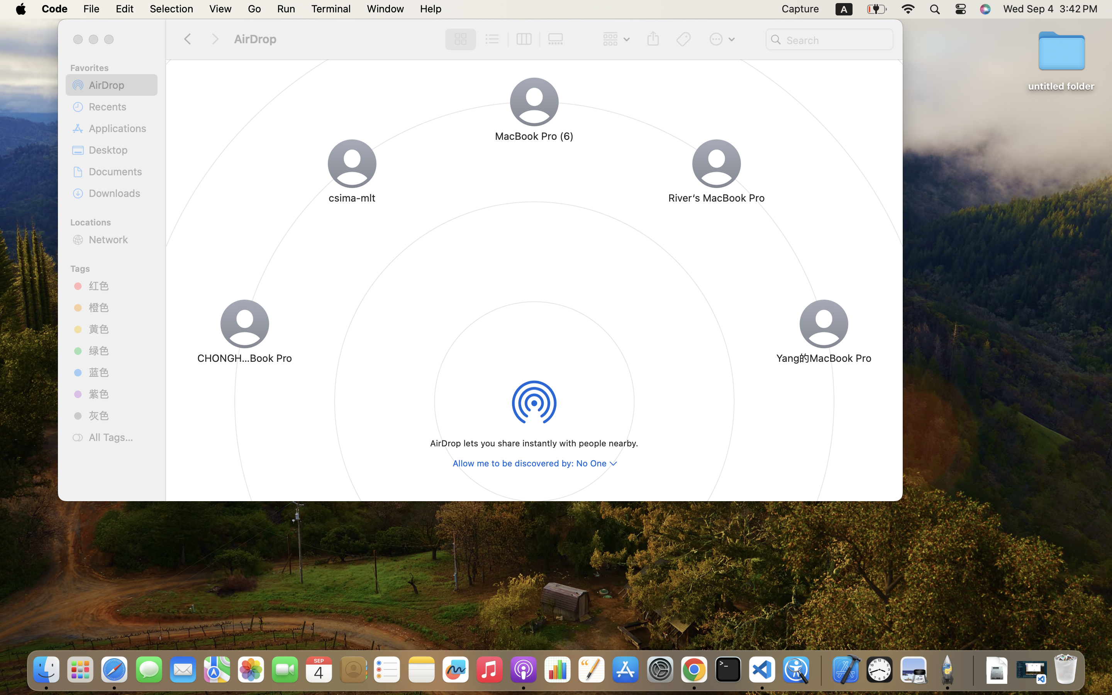  Describe the element at coordinates (116, 67) in the screenshot. I see `Favorites` at that location.